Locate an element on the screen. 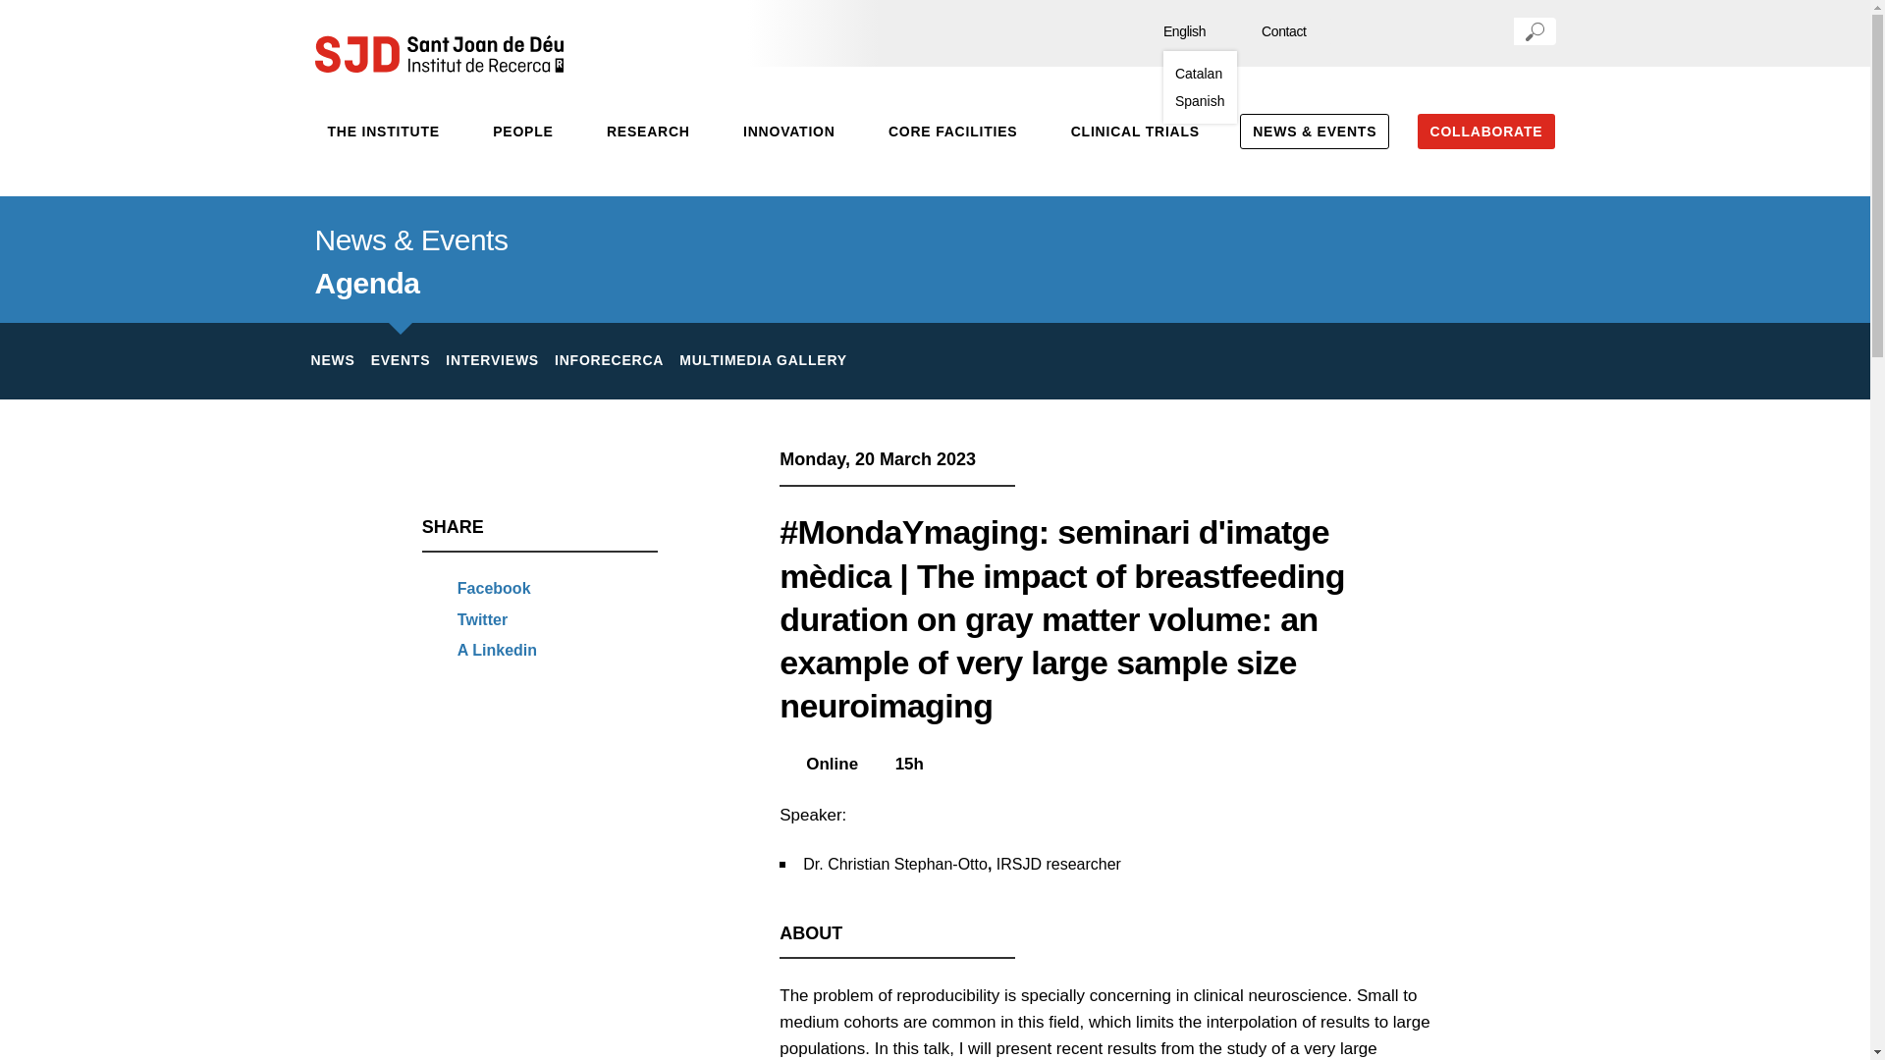  MULTIMEDIA GALLERY is located at coordinates (762, 361).